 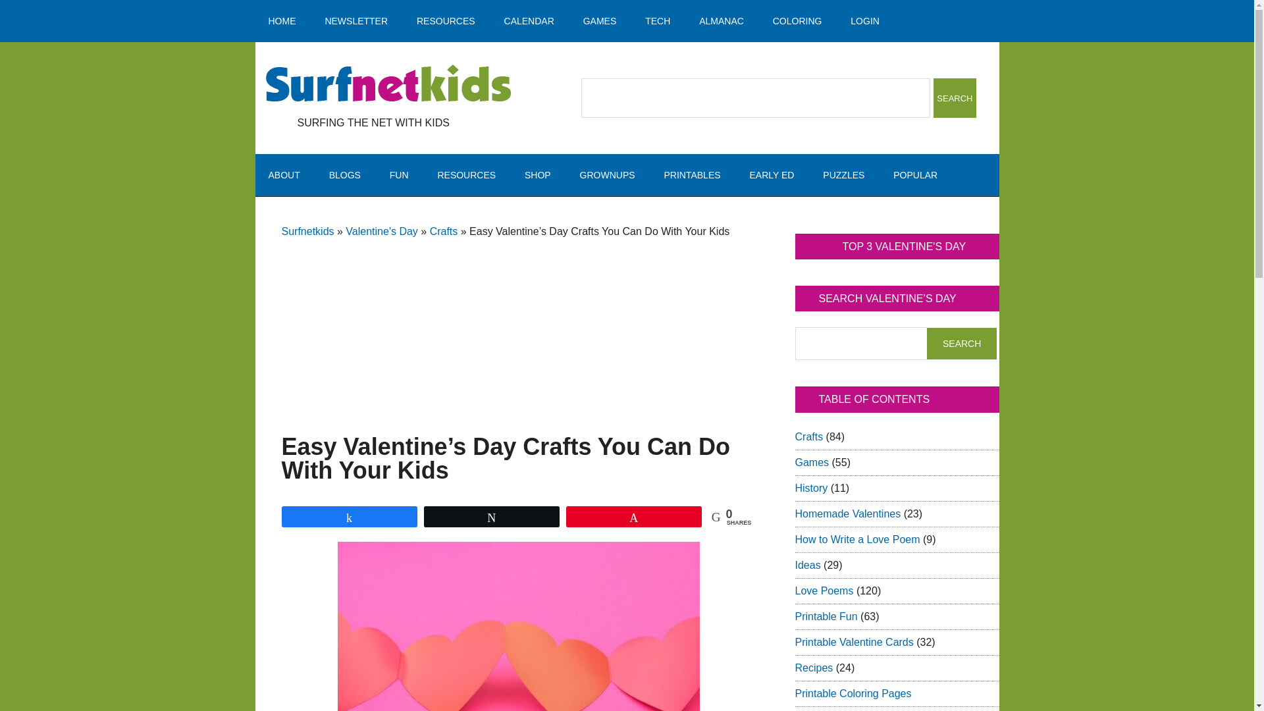 I want to click on Advertisement, so click(x=519, y=320).